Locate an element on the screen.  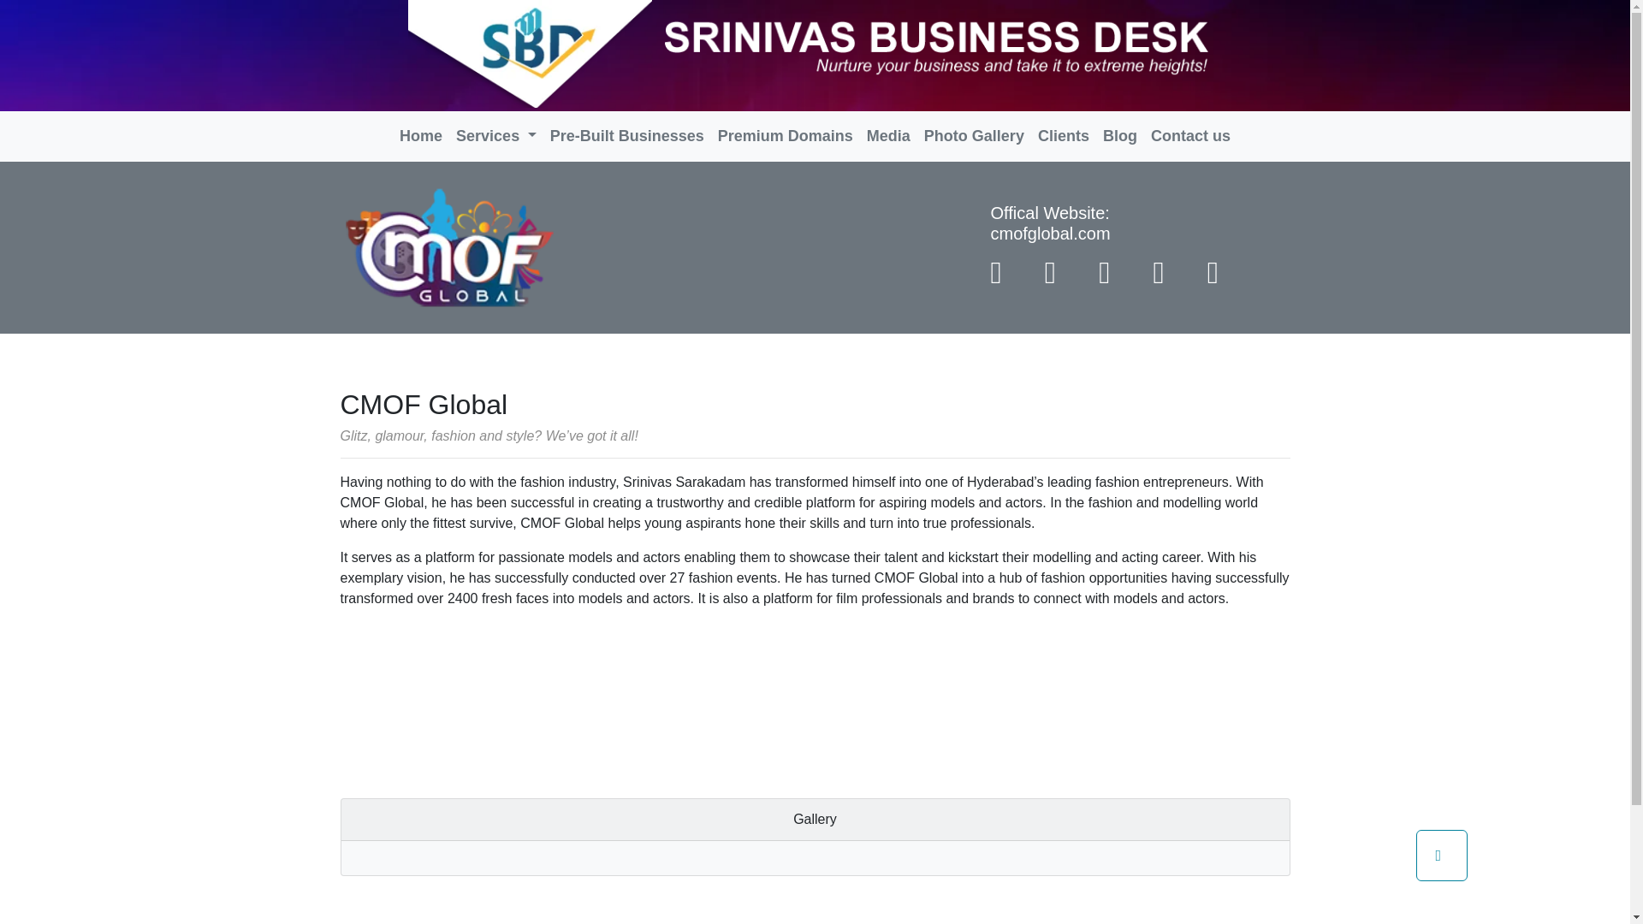
Pre-Built Businesses is located at coordinates (627, 137).